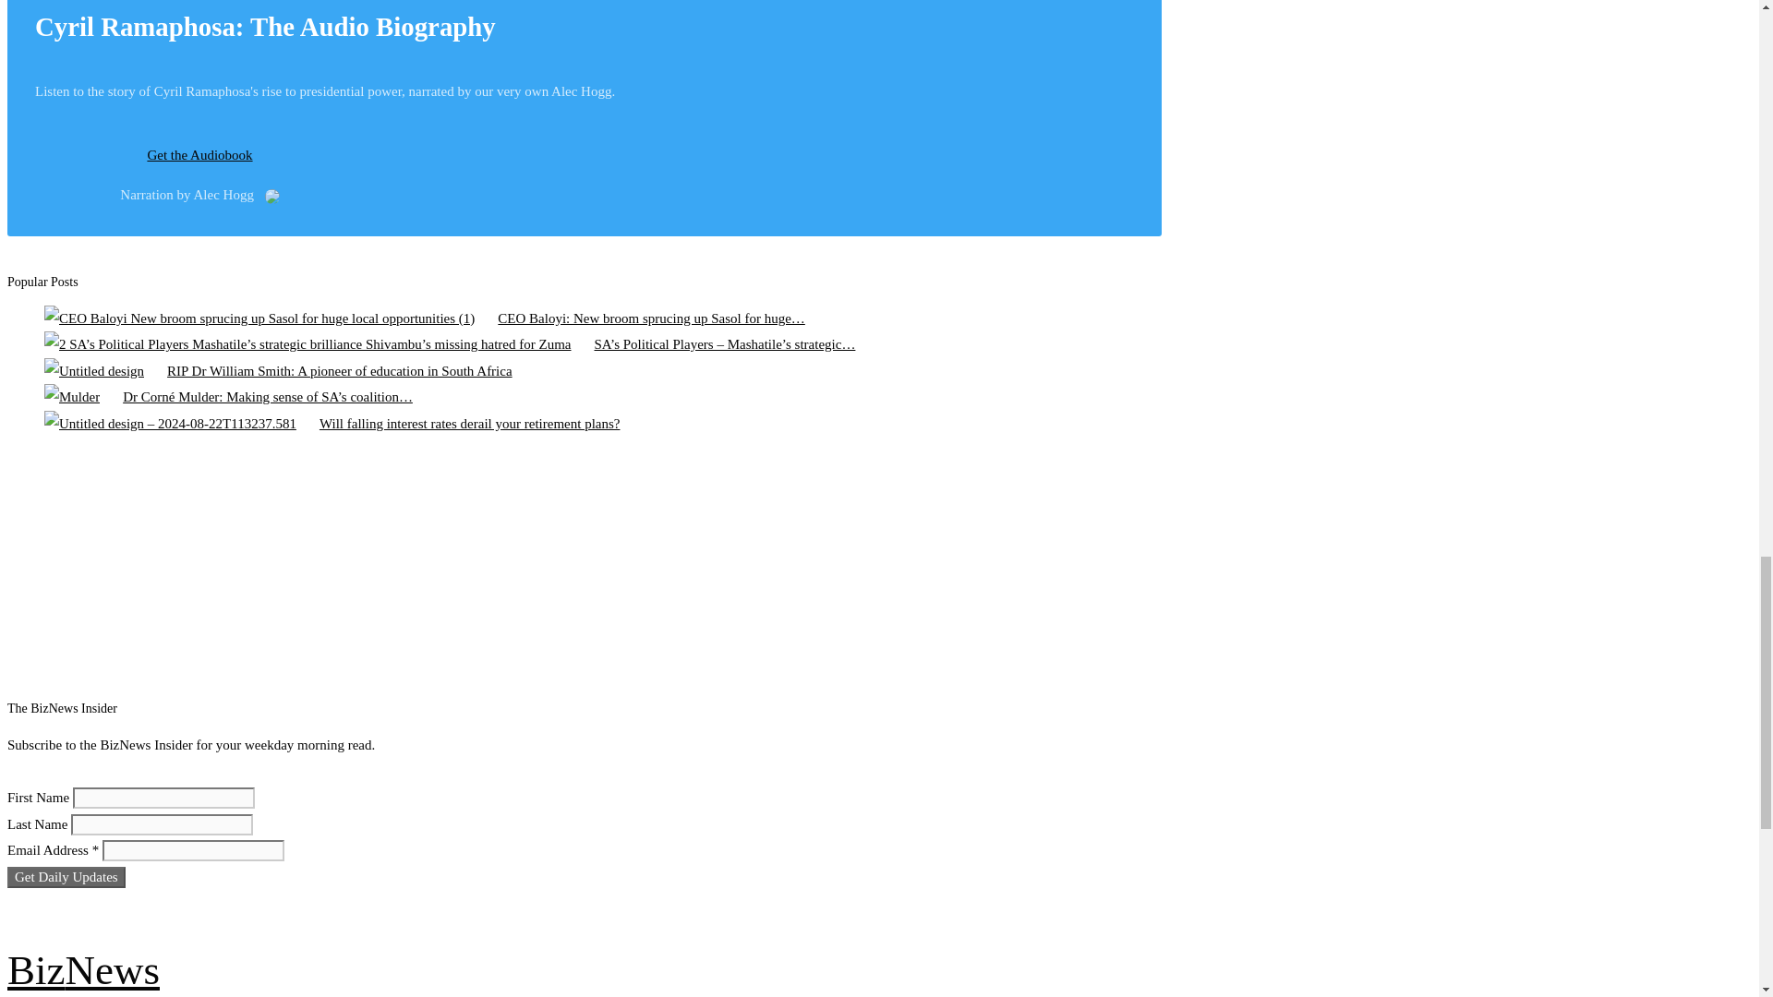 The width and height of the screenshot is (1773, 997). I want to click on Will falling interest rates derail your retirement plans?, so click(170, 424).